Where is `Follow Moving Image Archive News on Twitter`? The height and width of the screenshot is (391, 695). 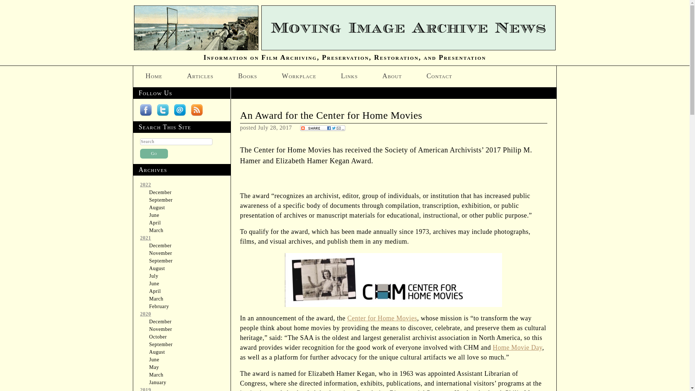 Follow Moving Image Archive News on Twitter is located at coordinates (163, 110).